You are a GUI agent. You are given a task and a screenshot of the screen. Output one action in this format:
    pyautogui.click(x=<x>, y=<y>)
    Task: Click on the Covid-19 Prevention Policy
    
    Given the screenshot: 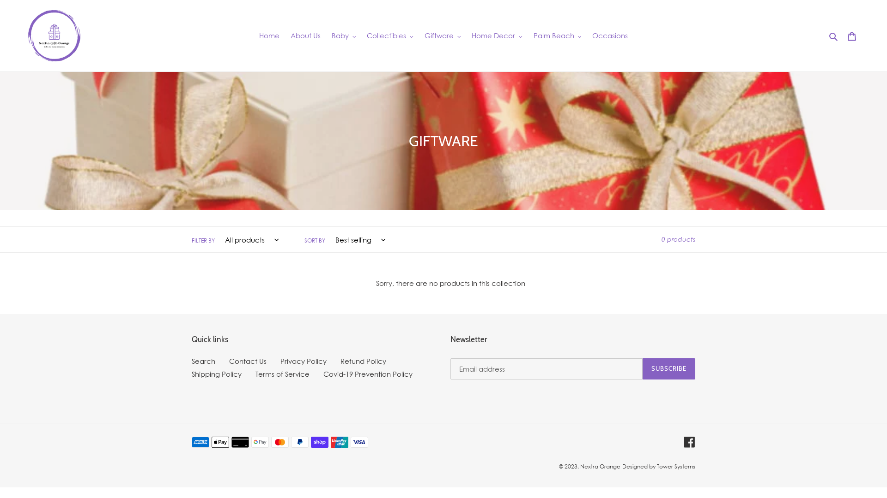 What is the action you would take?
    pyautogui.click(x=368, y=374)
    